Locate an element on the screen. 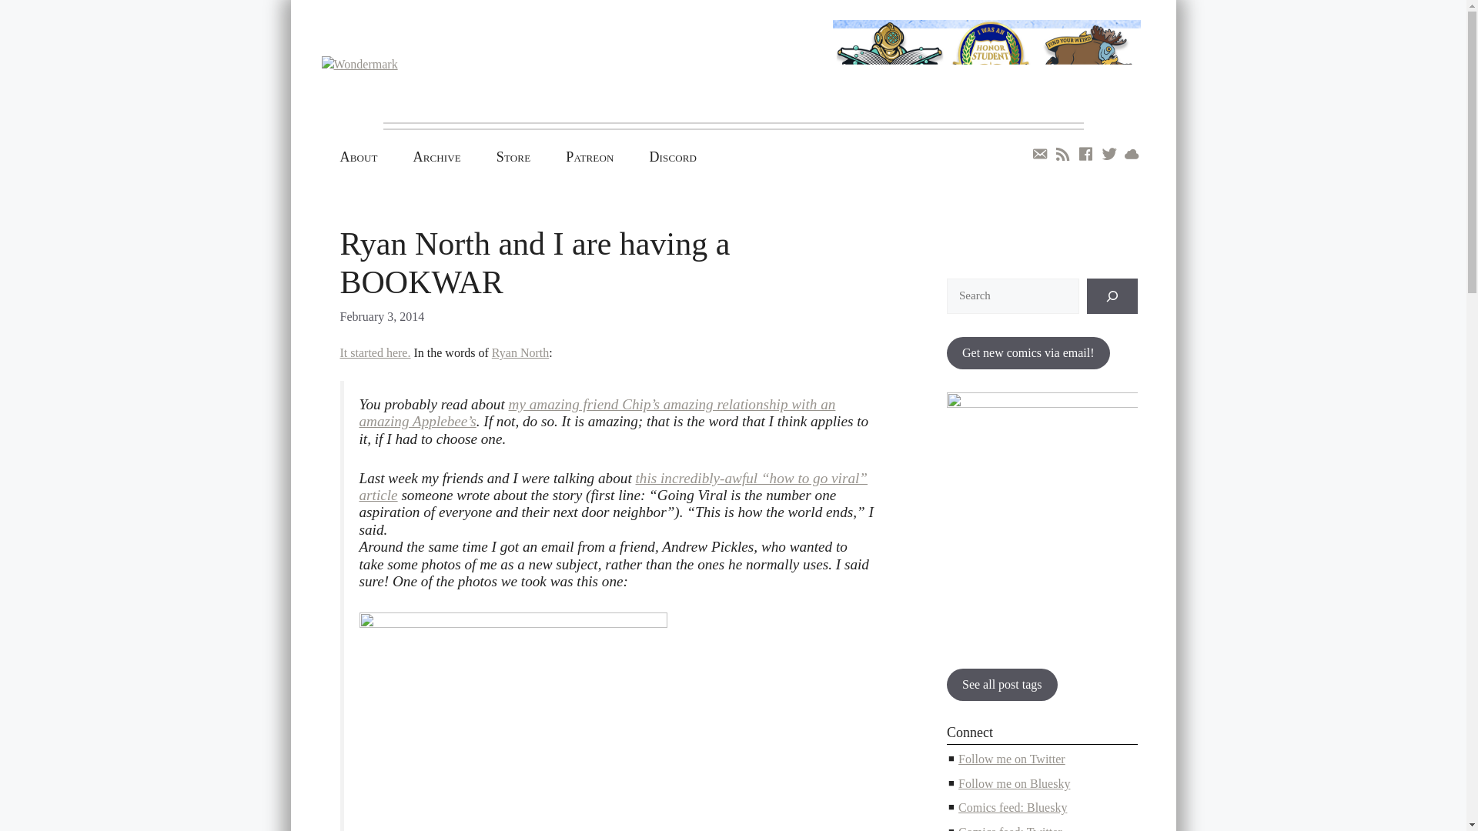 The image size is (1478, 831). RSS is located at coordinates (1063, 154).